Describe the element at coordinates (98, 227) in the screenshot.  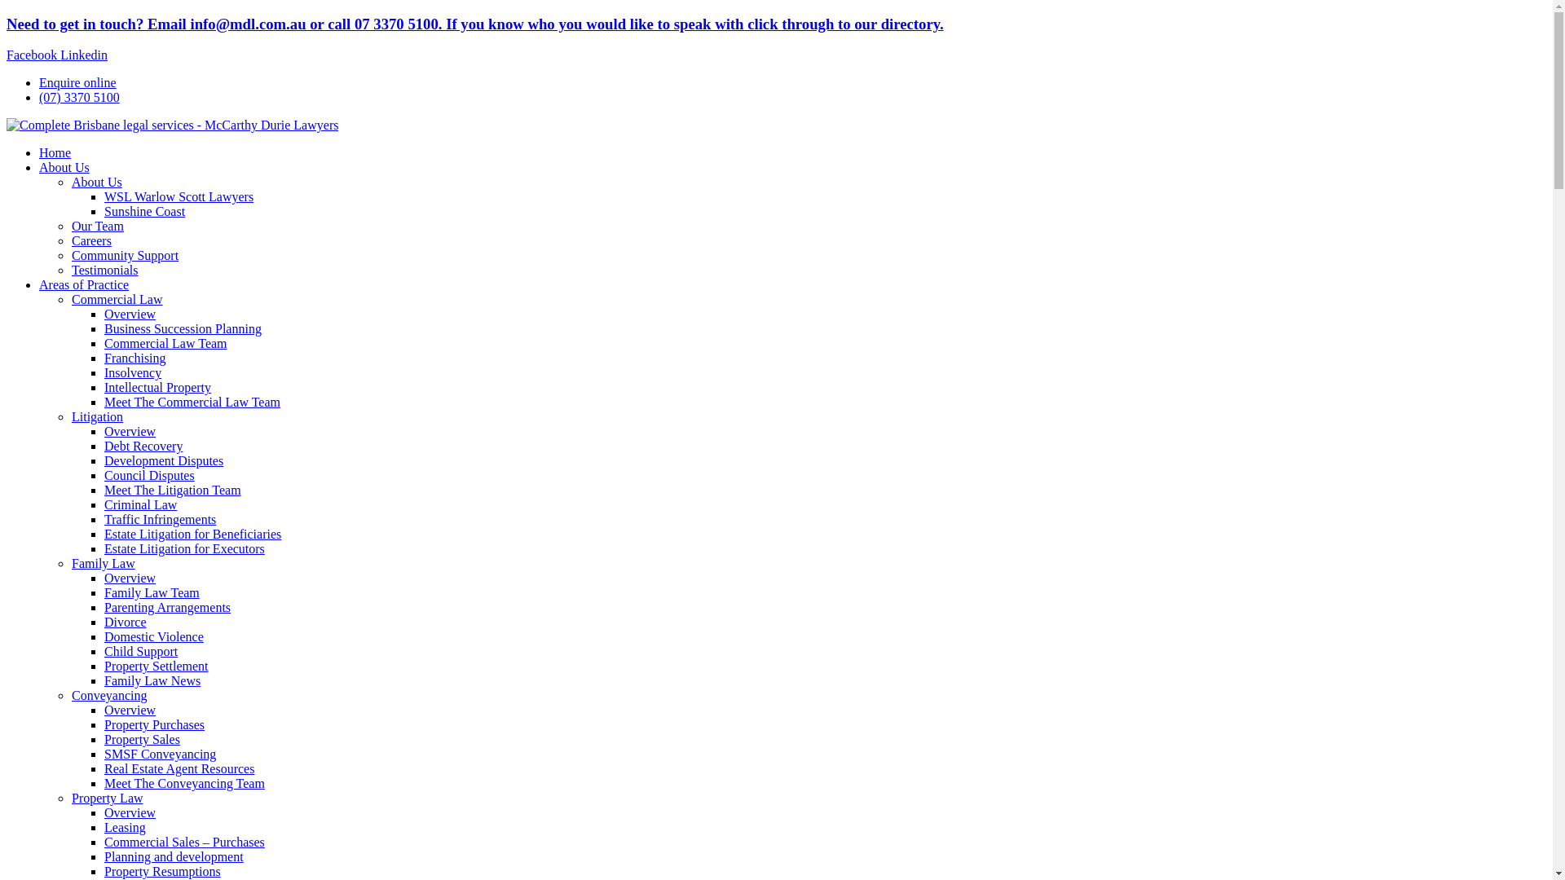
I see `Our Team` at that location.